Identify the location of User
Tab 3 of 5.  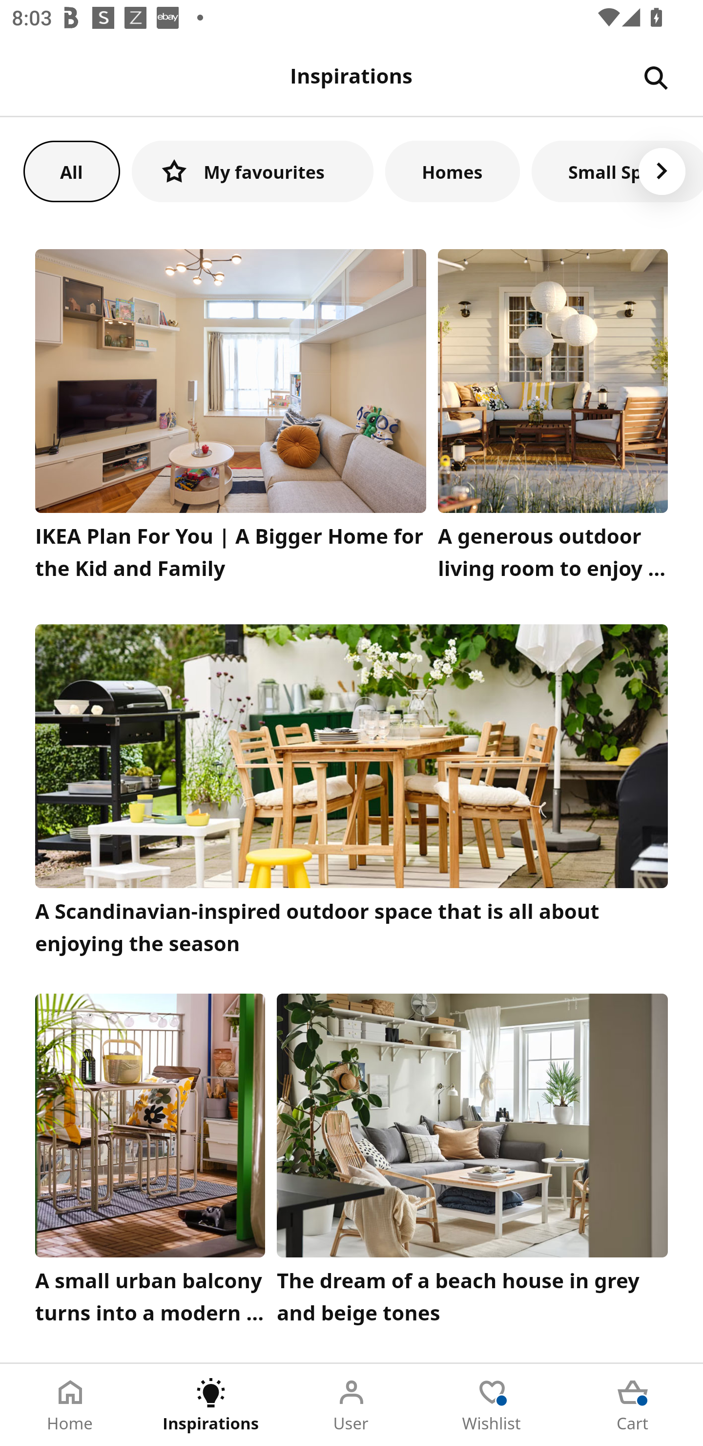
(351, 1405).